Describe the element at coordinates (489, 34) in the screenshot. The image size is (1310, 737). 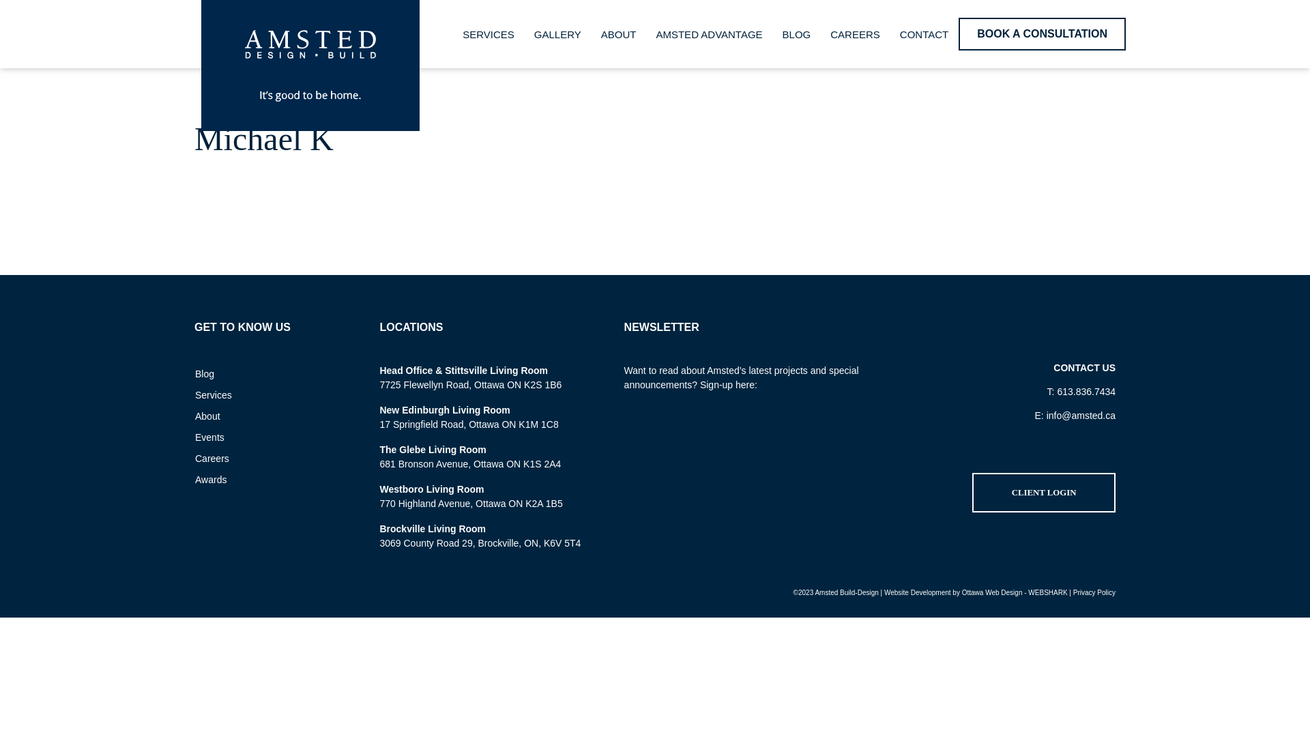
I see `SERVICES` at that location.